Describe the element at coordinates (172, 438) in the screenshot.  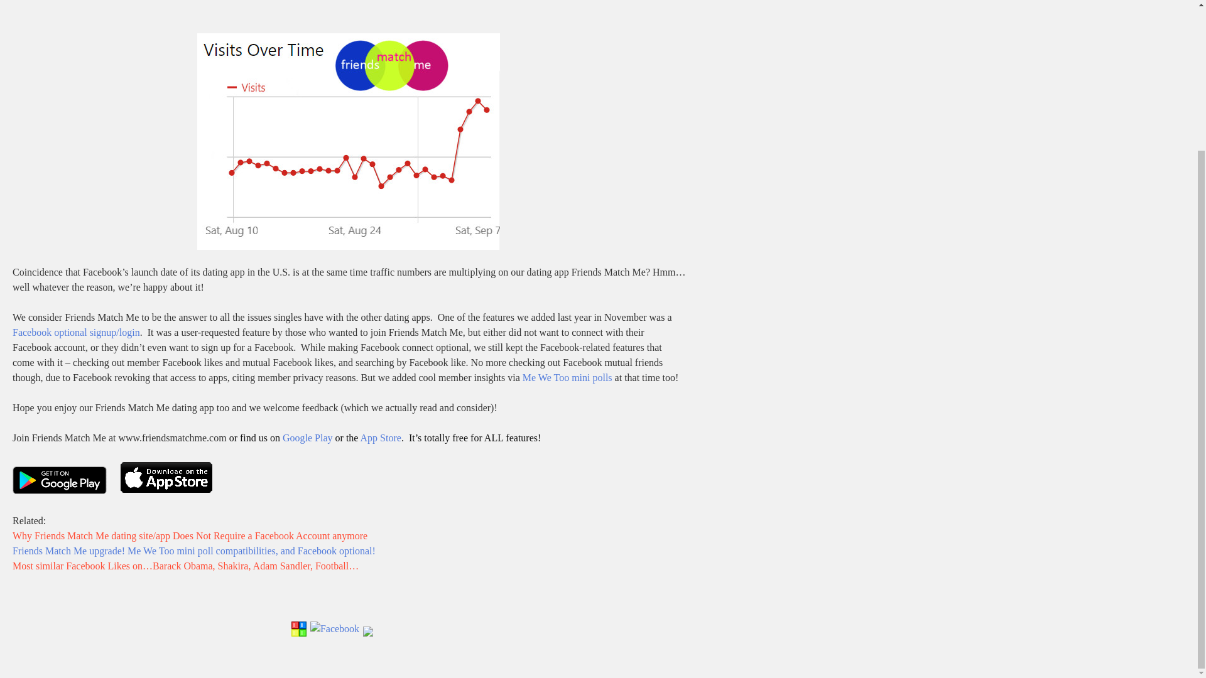
I see `www.friendsmatchme.com` at that location.